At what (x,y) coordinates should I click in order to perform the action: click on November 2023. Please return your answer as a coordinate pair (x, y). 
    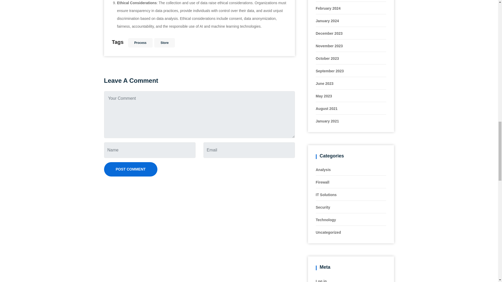
    Looking at the image, I should click on (329, 46).